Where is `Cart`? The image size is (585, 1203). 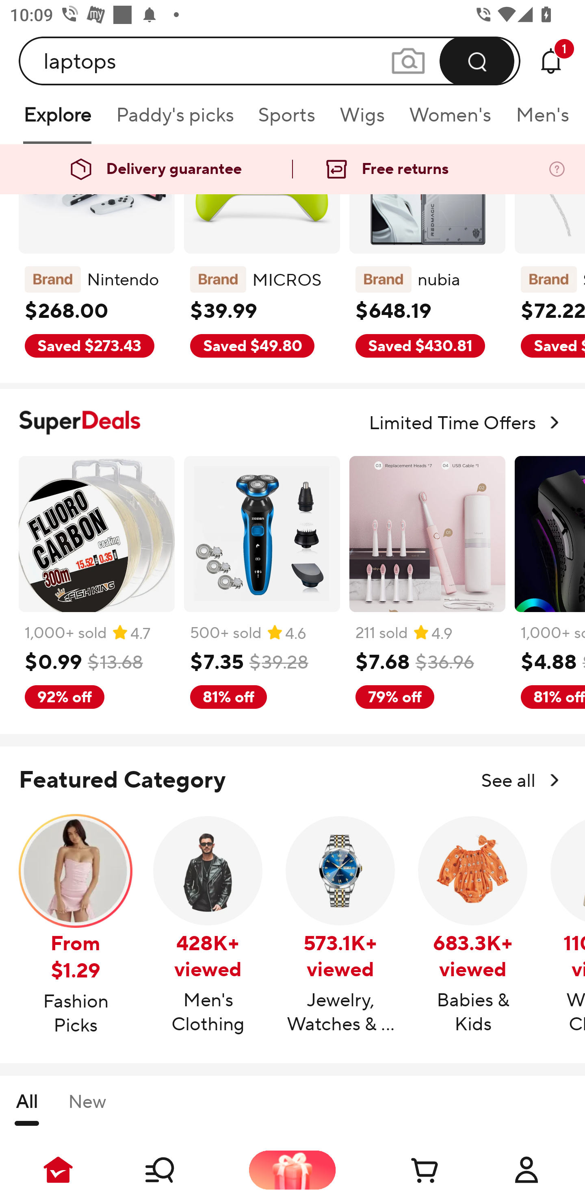 Cart is located at coordinates (409, 1170).